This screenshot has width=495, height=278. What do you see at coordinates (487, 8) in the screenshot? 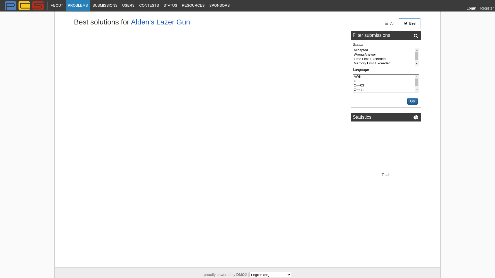
I see `Register` at bounding box center [487, 8].